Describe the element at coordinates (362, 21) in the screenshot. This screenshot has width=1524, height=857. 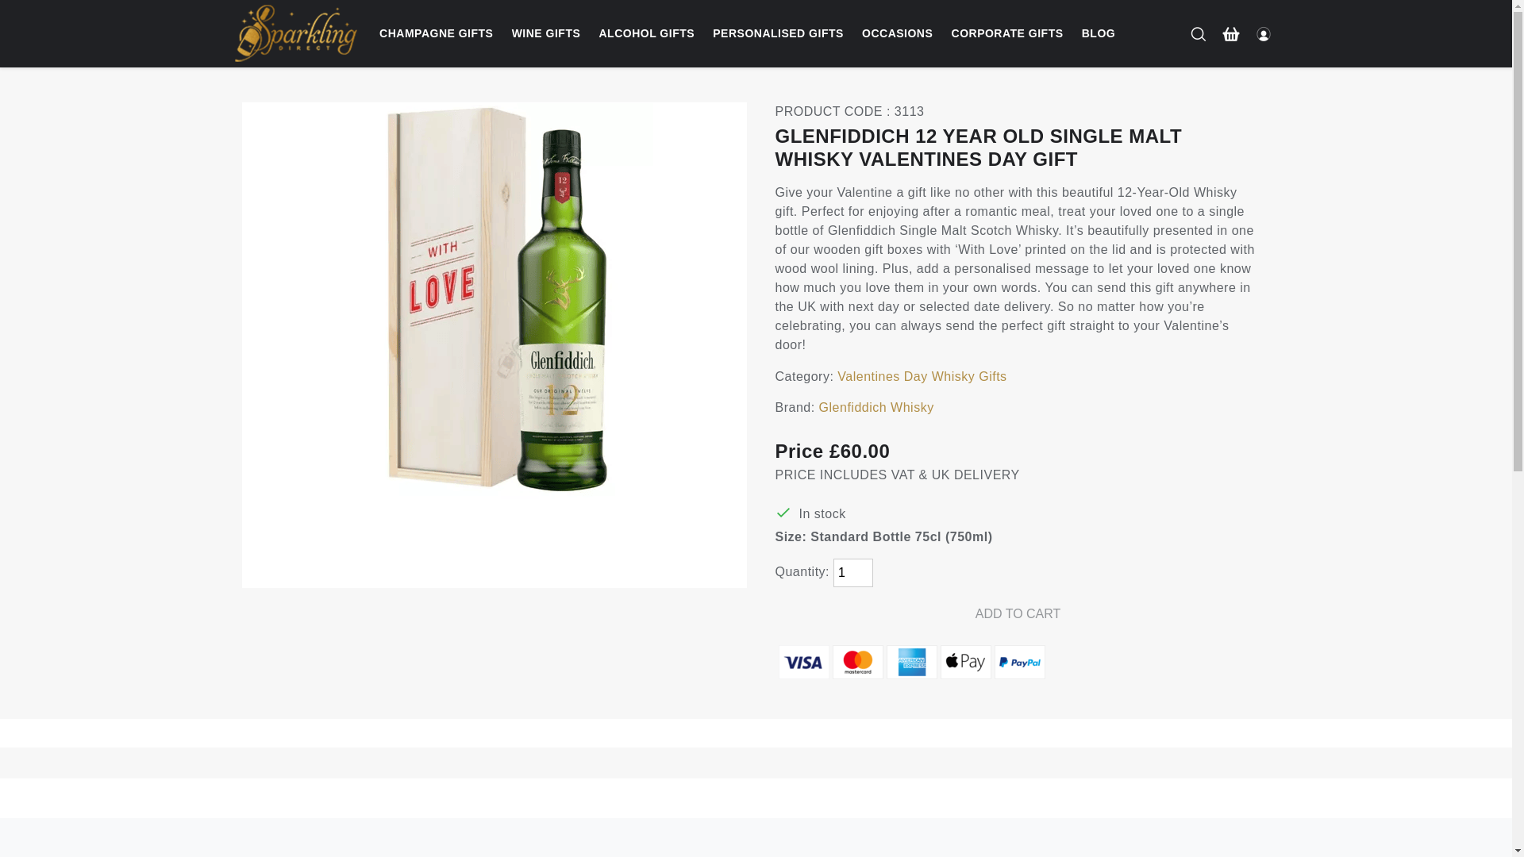
I see `Valentines Day Gifts - Valentines Day Delivery` at that location.